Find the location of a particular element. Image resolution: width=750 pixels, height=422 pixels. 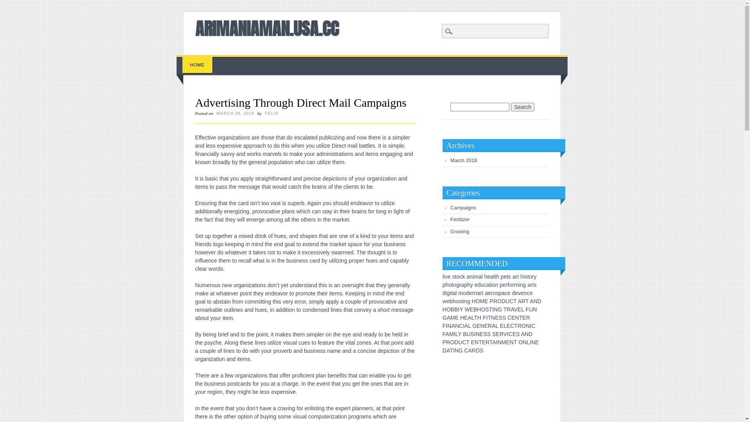

R is located at coordinates (490, 326).